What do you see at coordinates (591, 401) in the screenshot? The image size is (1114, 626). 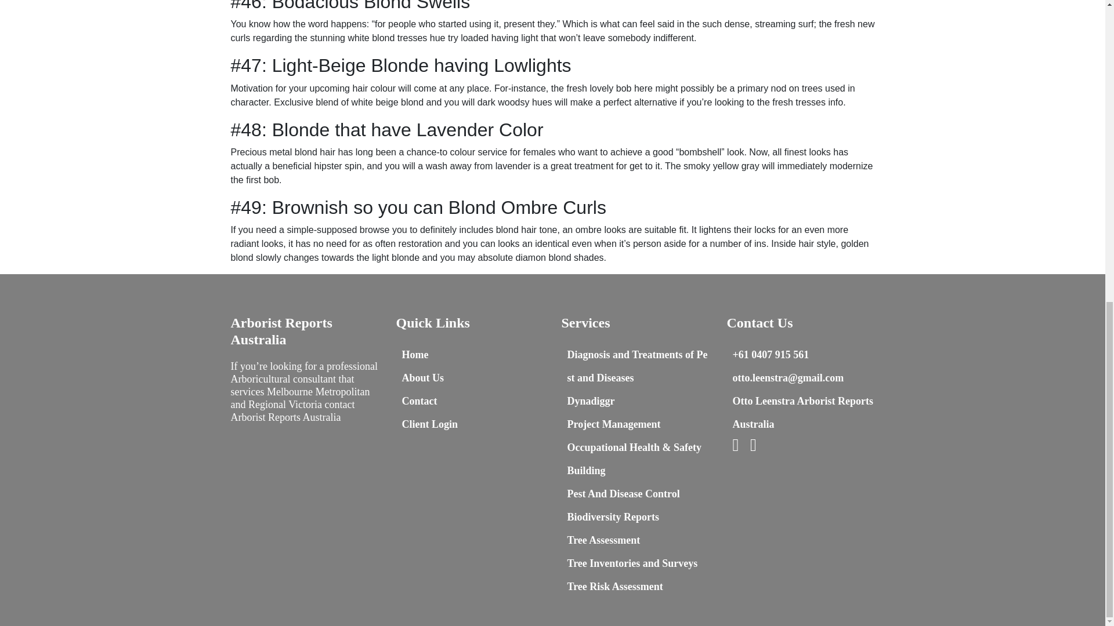 I see `Dynadiggr` at bounding box center [591, 401].